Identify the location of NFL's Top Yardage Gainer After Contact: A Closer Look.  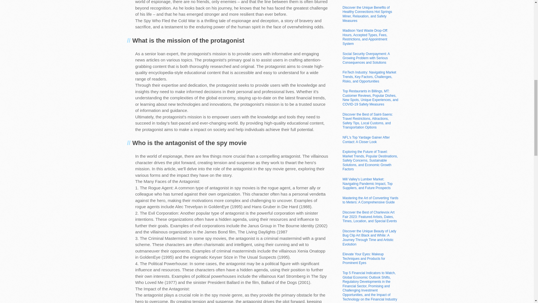
(366, 140).